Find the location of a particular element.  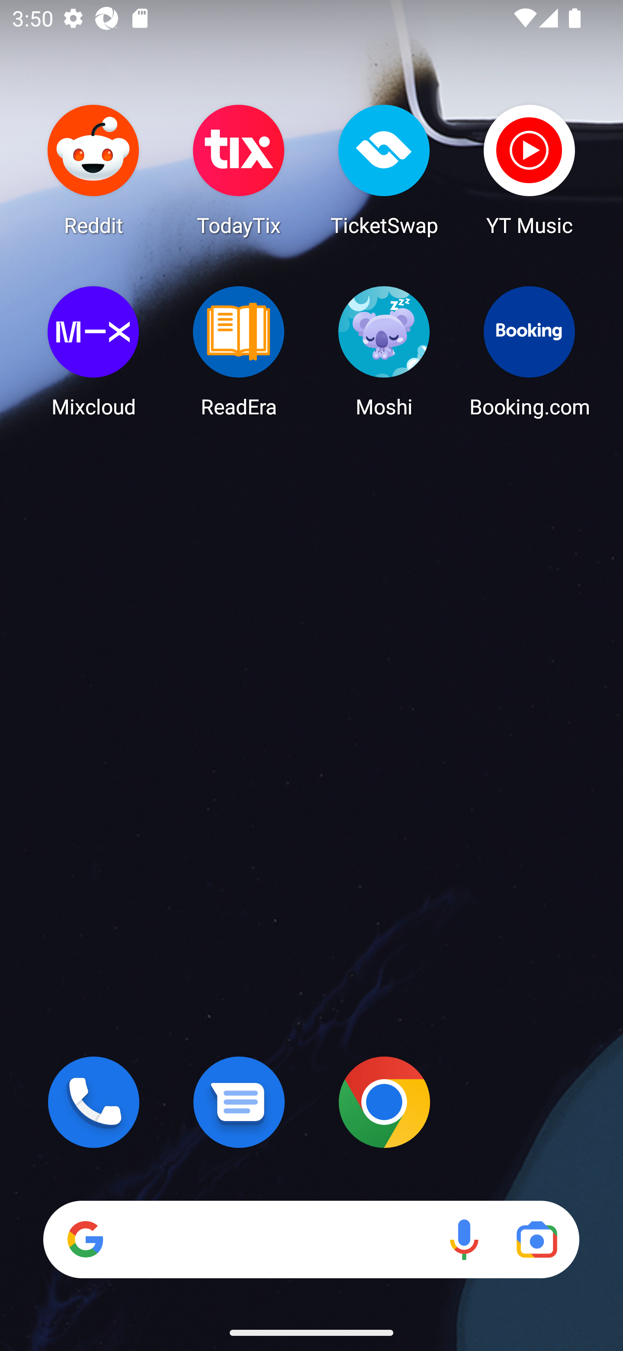

TicketSwap is located at coordinates (384, 170).